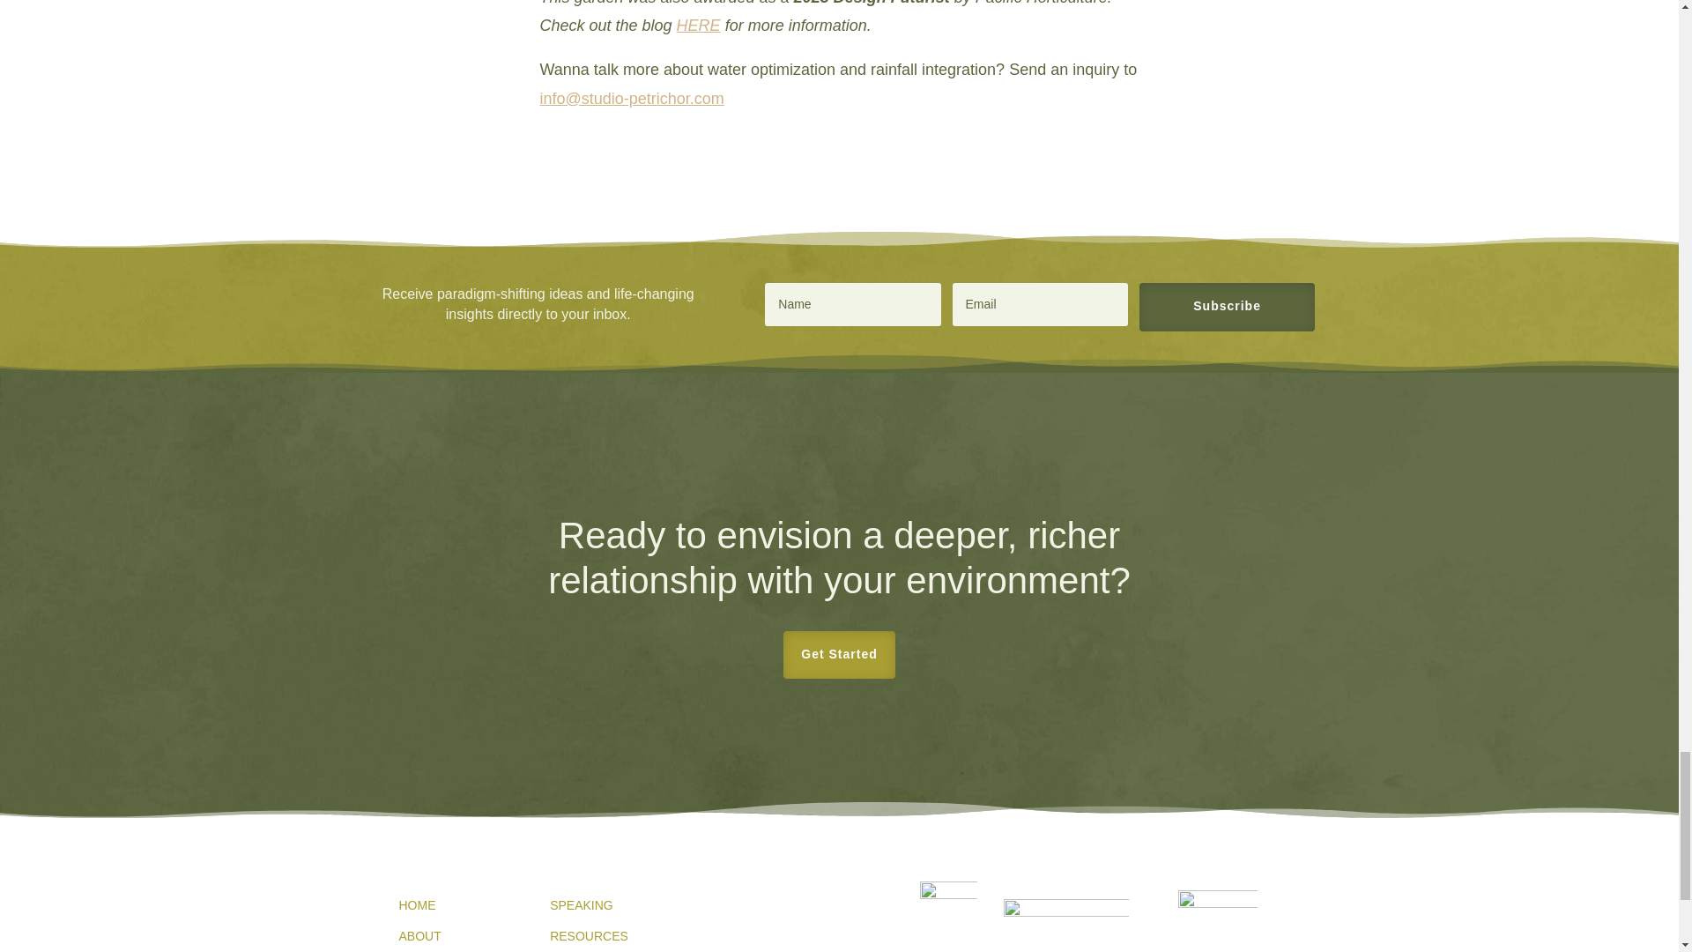 Image resolution: width=1692 pixels, height=952 pixels. I want to click on Subscribe, so click(1227, 307).